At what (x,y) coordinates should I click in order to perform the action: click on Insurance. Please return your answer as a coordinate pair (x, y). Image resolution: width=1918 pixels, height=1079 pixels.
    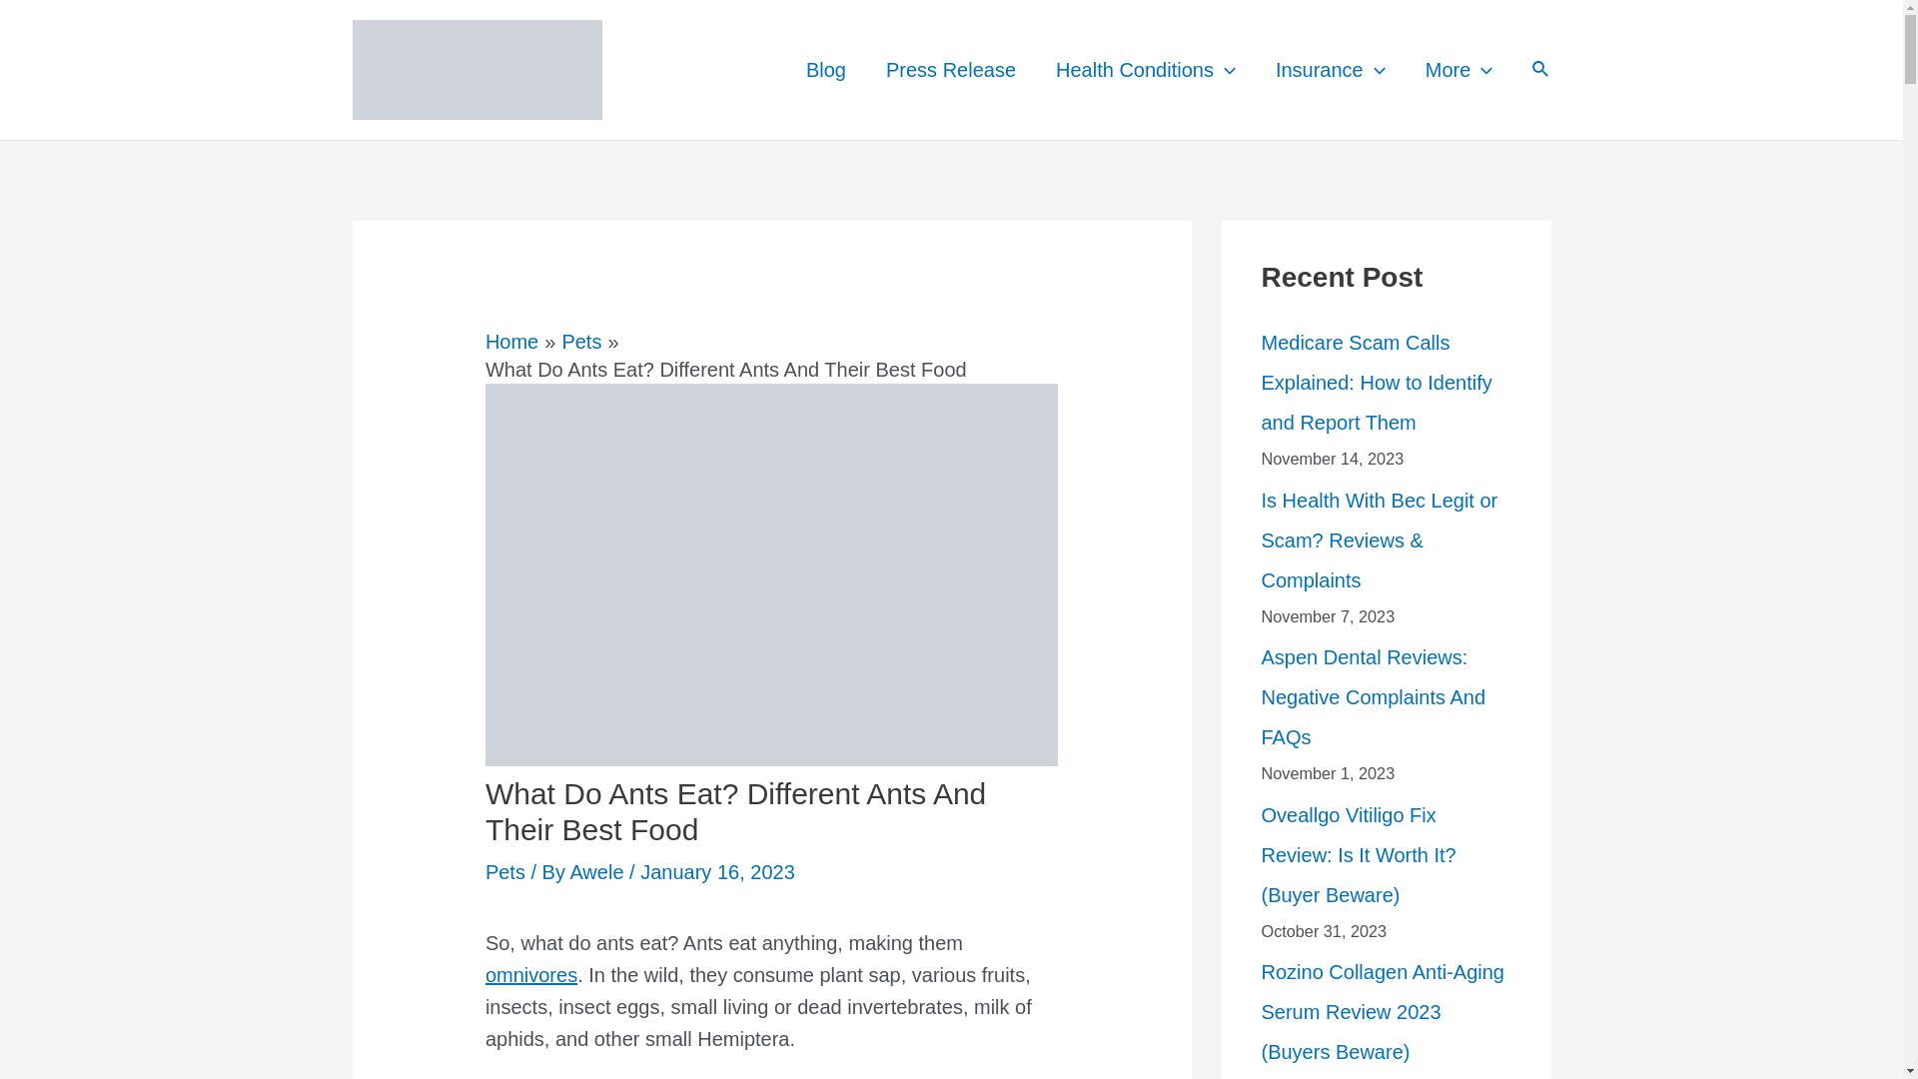
    Looking at the image, I should click on (1331, 69).